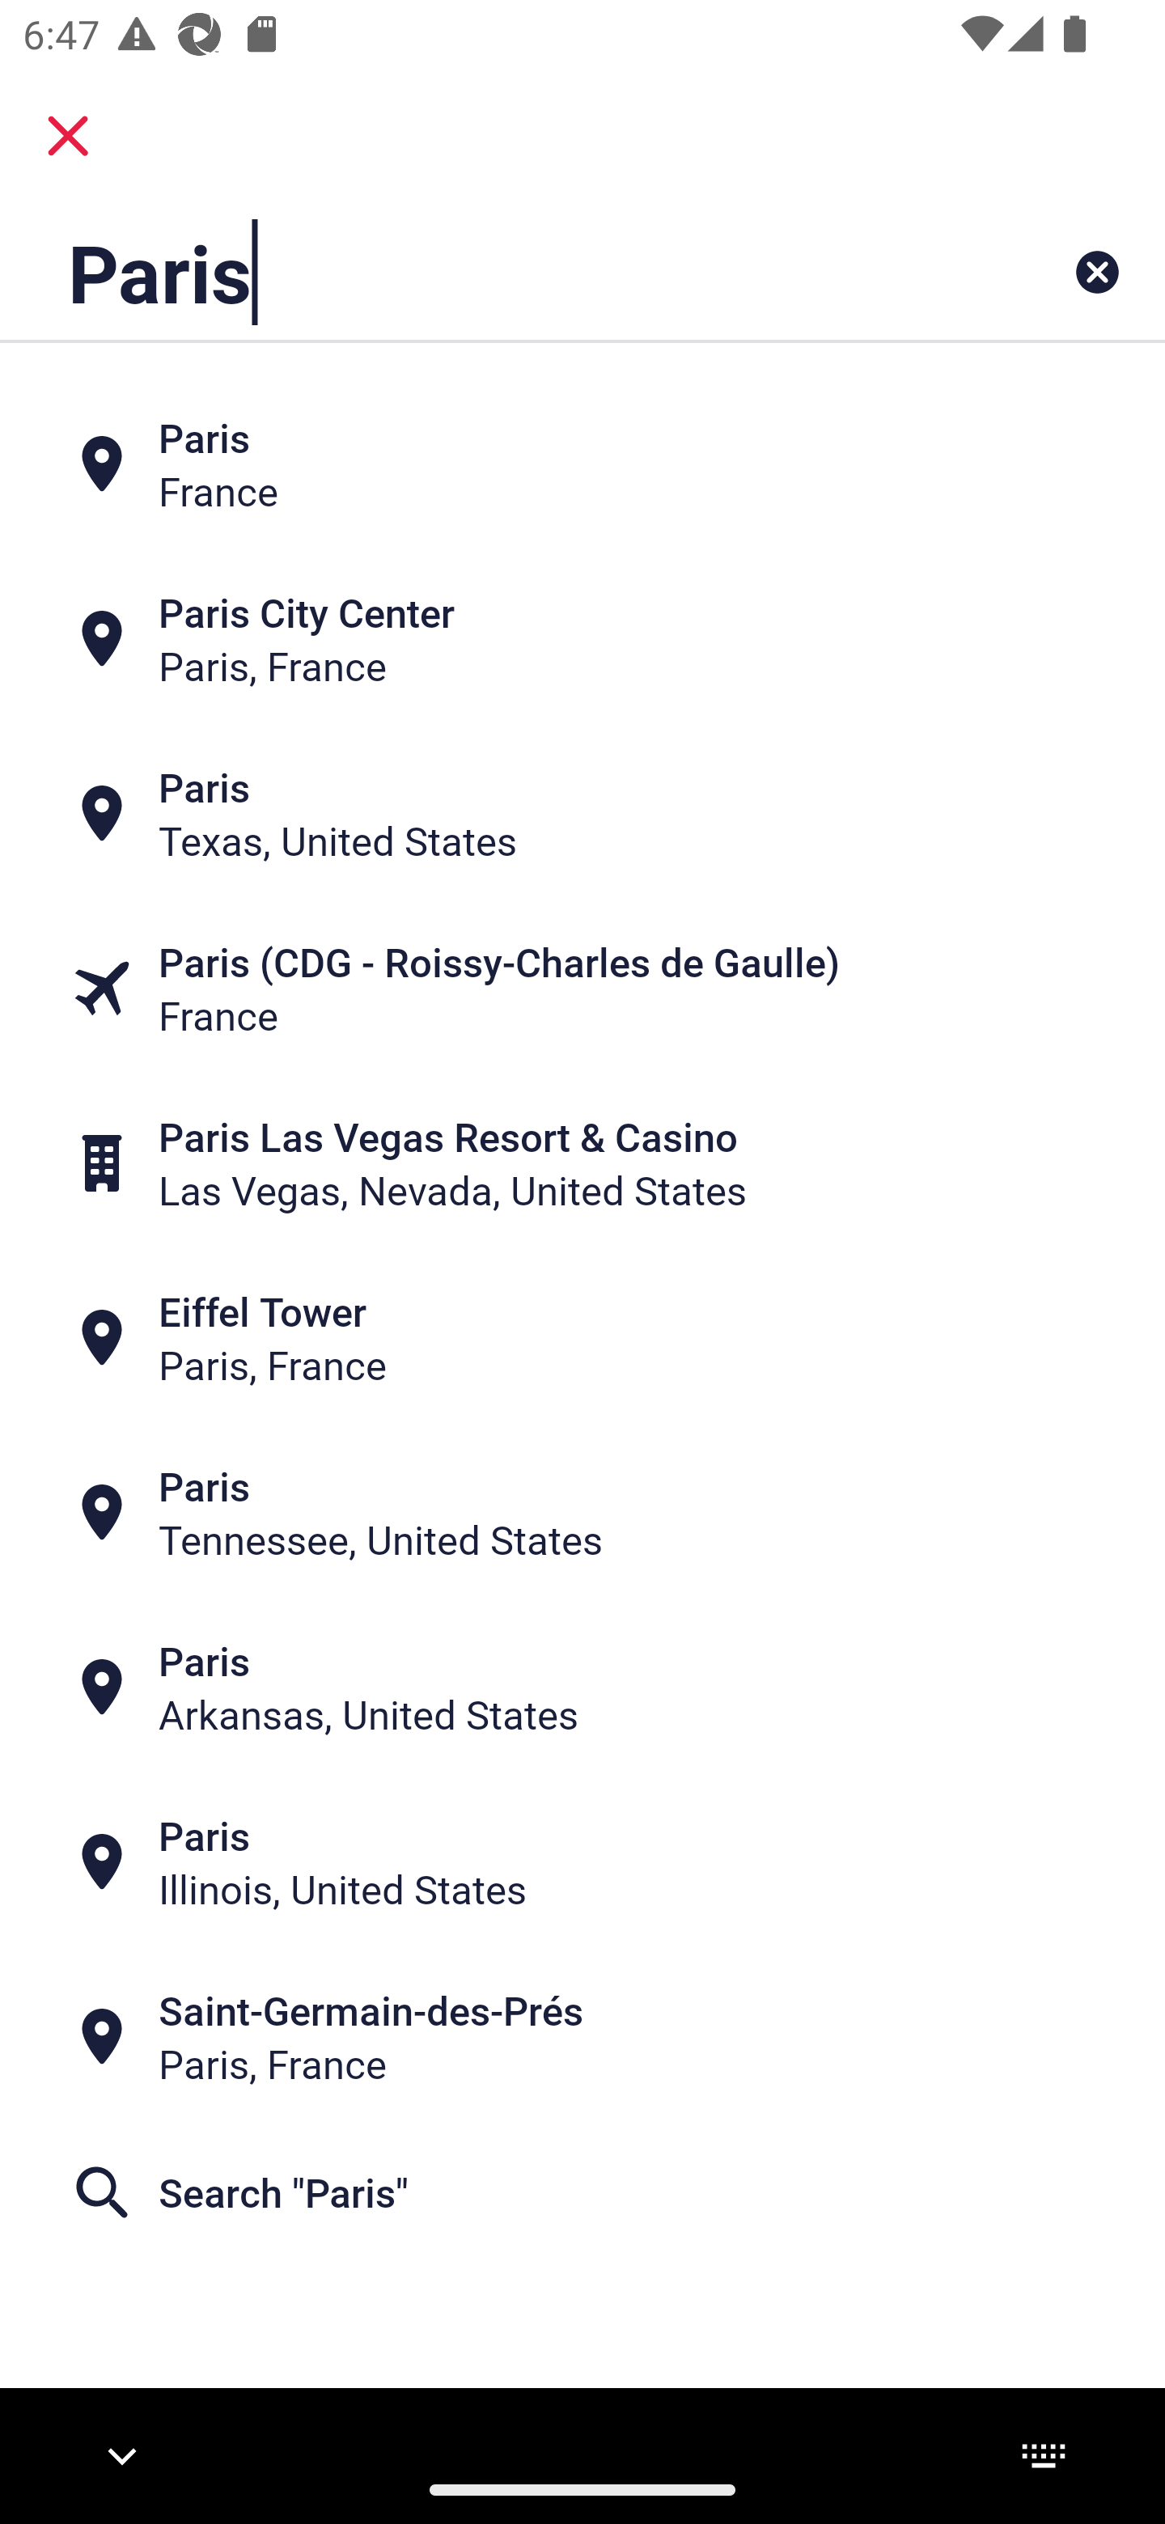 The image size is (1165, 2524). I want to click on Paris Illinois, United States, so click(582, 1861).